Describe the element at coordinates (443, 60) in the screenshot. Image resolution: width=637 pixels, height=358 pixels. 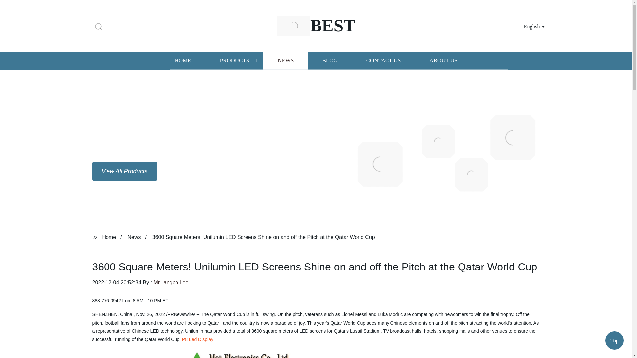
I see `ABOUT US` at that location.